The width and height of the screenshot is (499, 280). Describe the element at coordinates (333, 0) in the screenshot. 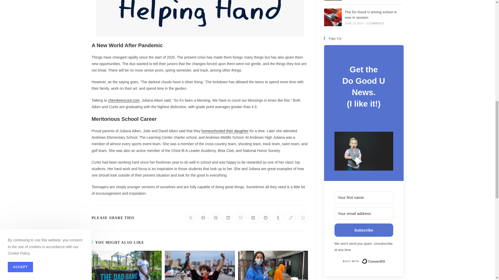

I see `The liberalism dilemma` at that location.